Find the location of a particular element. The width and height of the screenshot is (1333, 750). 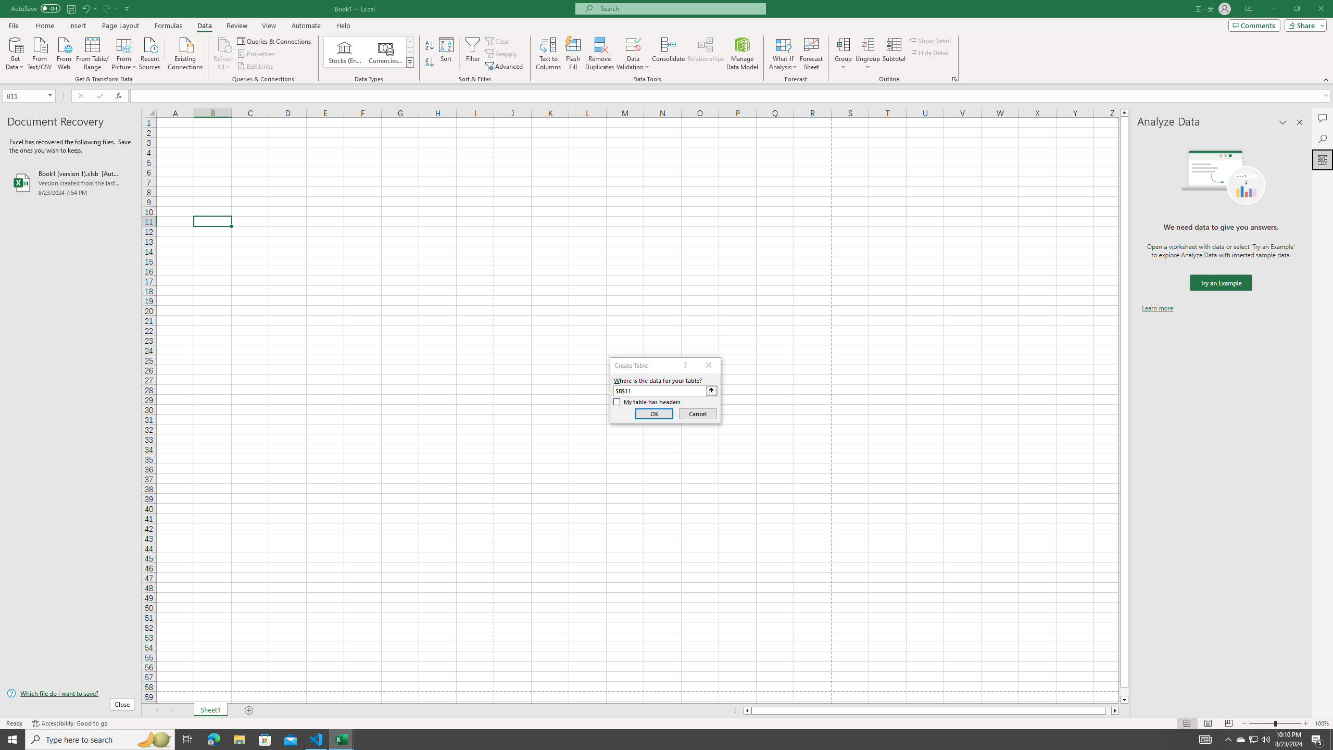

Data Validation... is located at coordinates (633, 54).